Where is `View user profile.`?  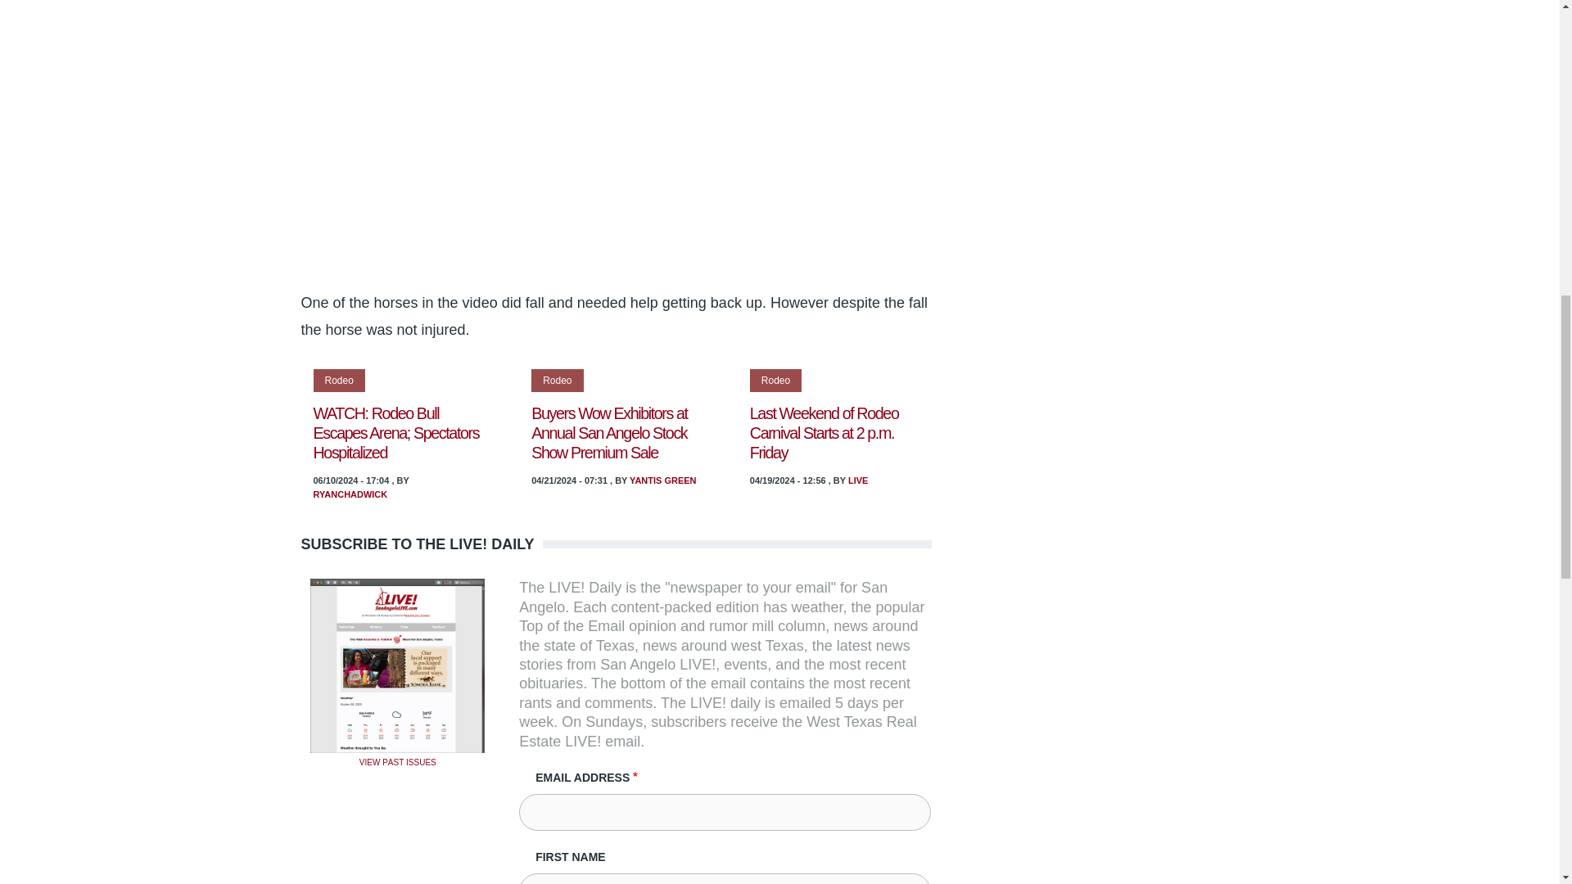 View user profile. is located at coordinates (663, 480).